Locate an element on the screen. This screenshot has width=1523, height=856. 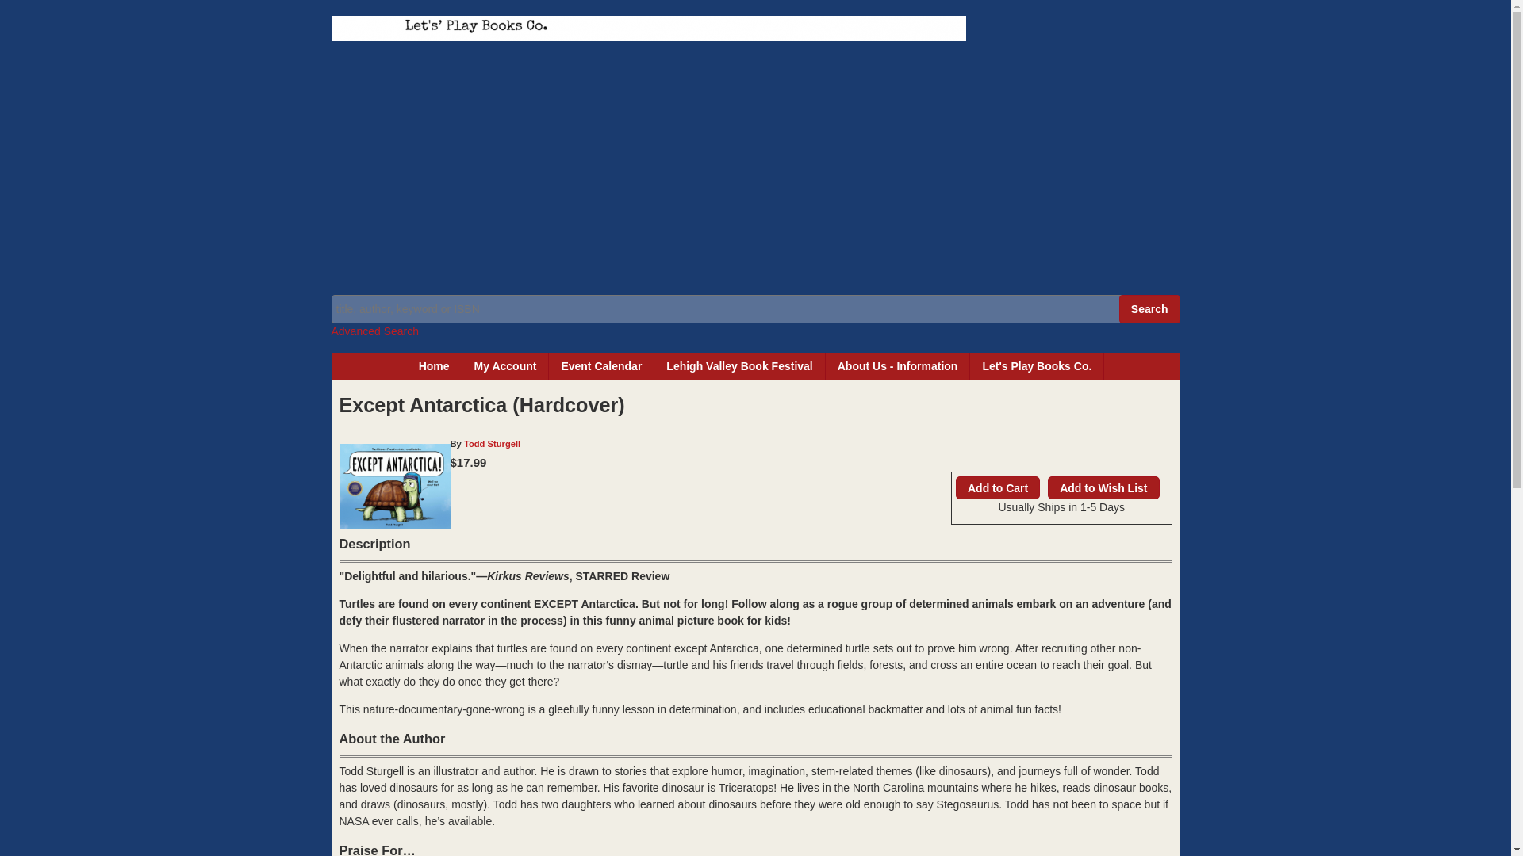
My Account is located at coordinates (506, 366).